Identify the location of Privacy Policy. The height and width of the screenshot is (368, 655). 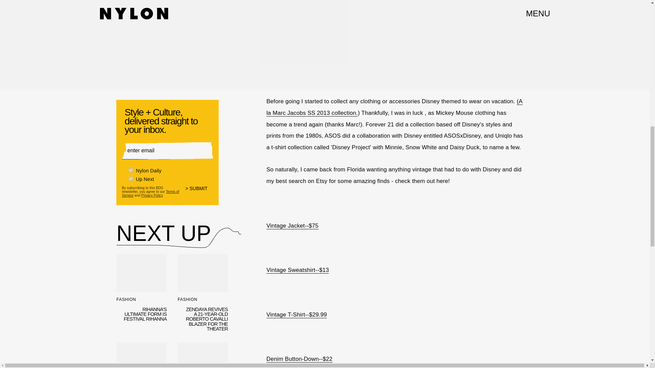
(199, 193).